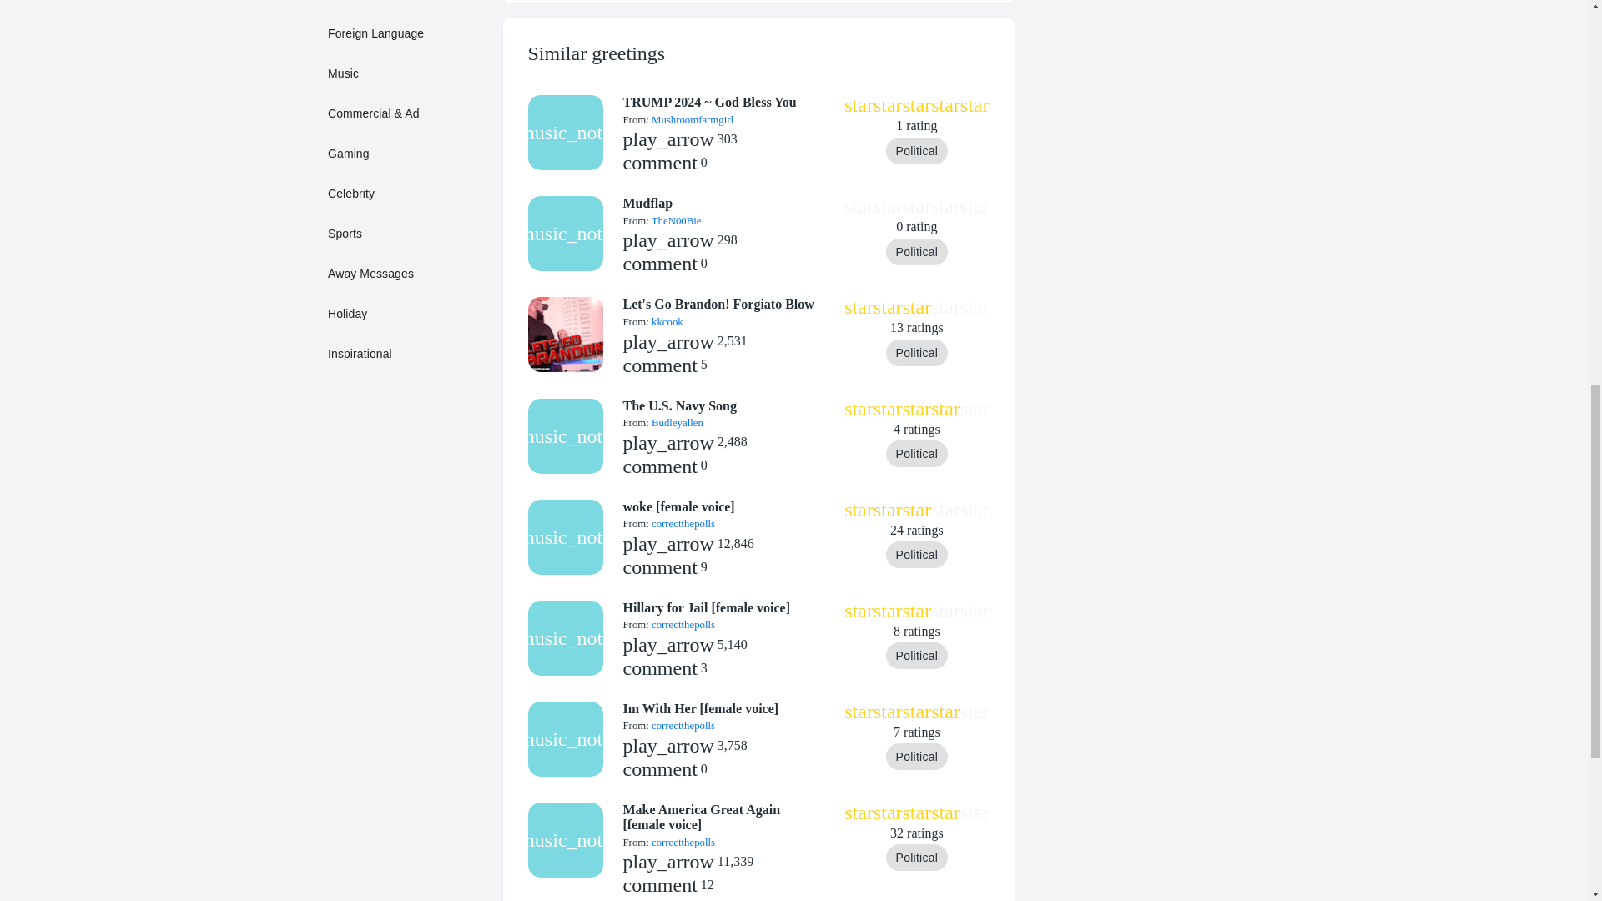 The height and width of the screenshot is (901, 1602). Describe the element at coordinates (407, 73) in the screenshot. I see `Music` at that location.